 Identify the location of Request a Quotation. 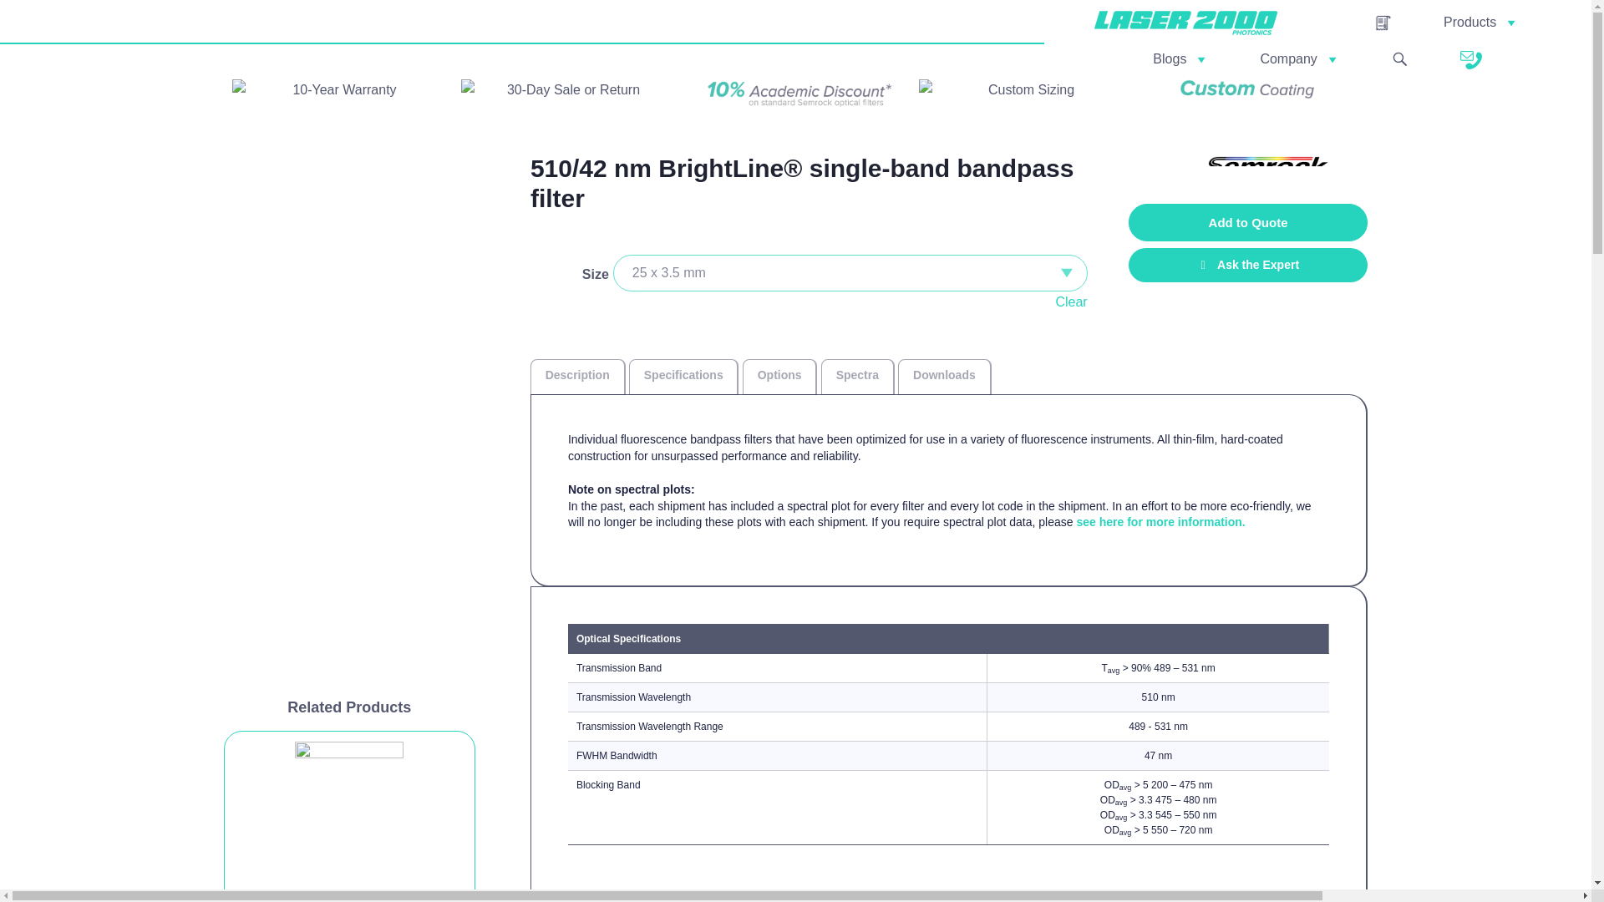
(1383, 23).